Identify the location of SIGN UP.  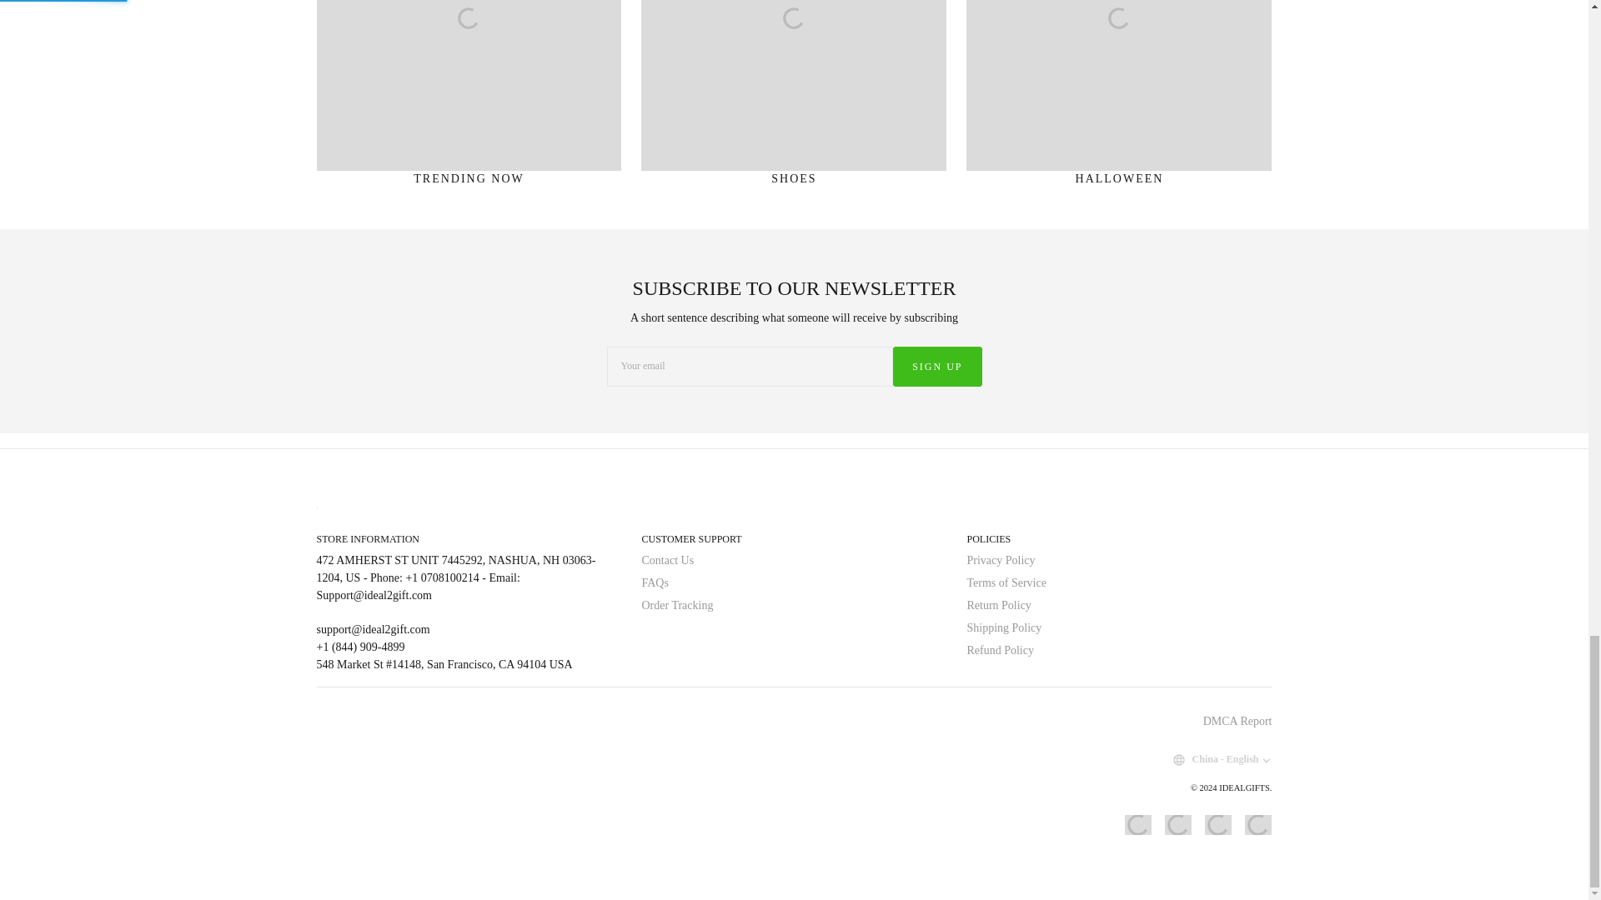
(937, 367).